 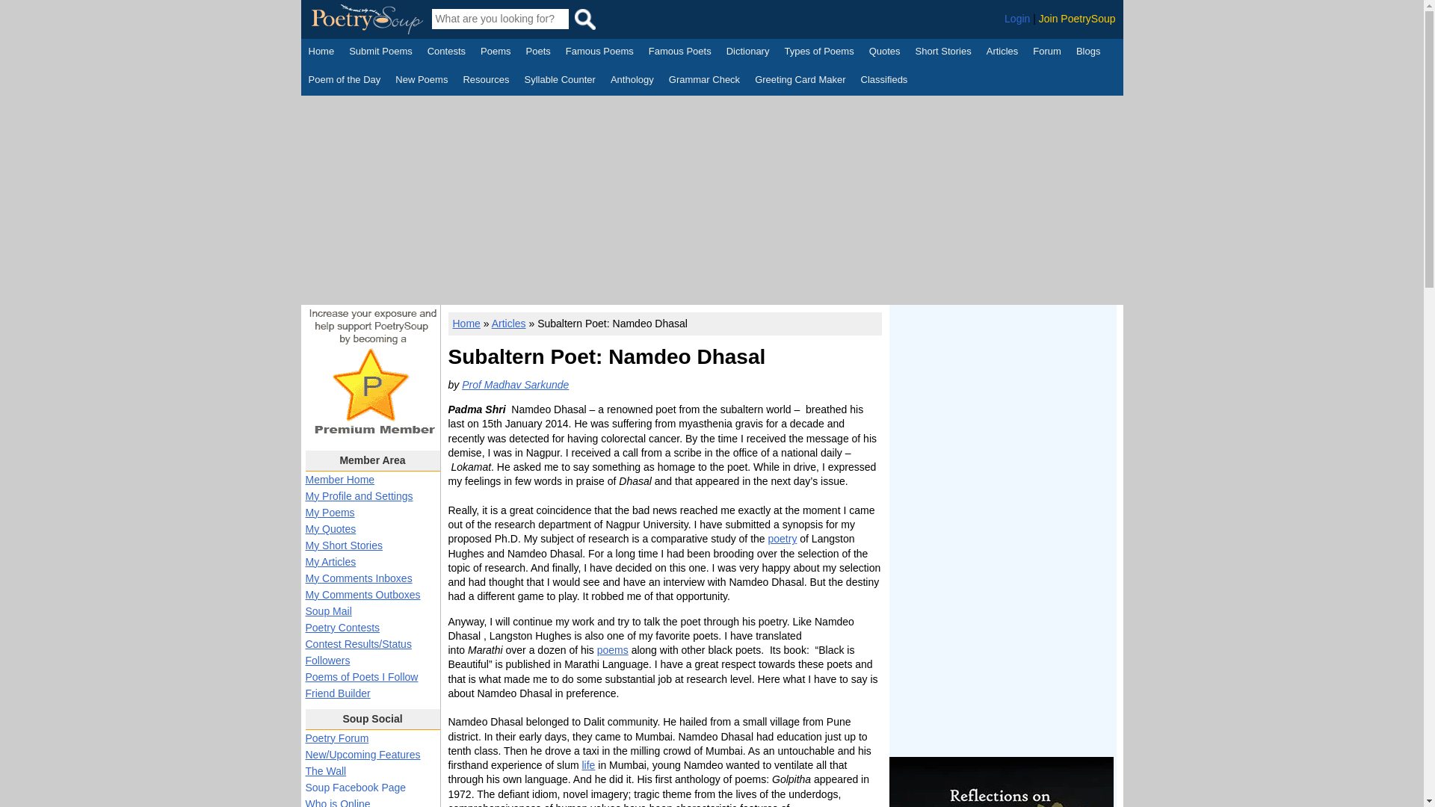 I want to click on Famous Poems, so click(x=599, y=53).